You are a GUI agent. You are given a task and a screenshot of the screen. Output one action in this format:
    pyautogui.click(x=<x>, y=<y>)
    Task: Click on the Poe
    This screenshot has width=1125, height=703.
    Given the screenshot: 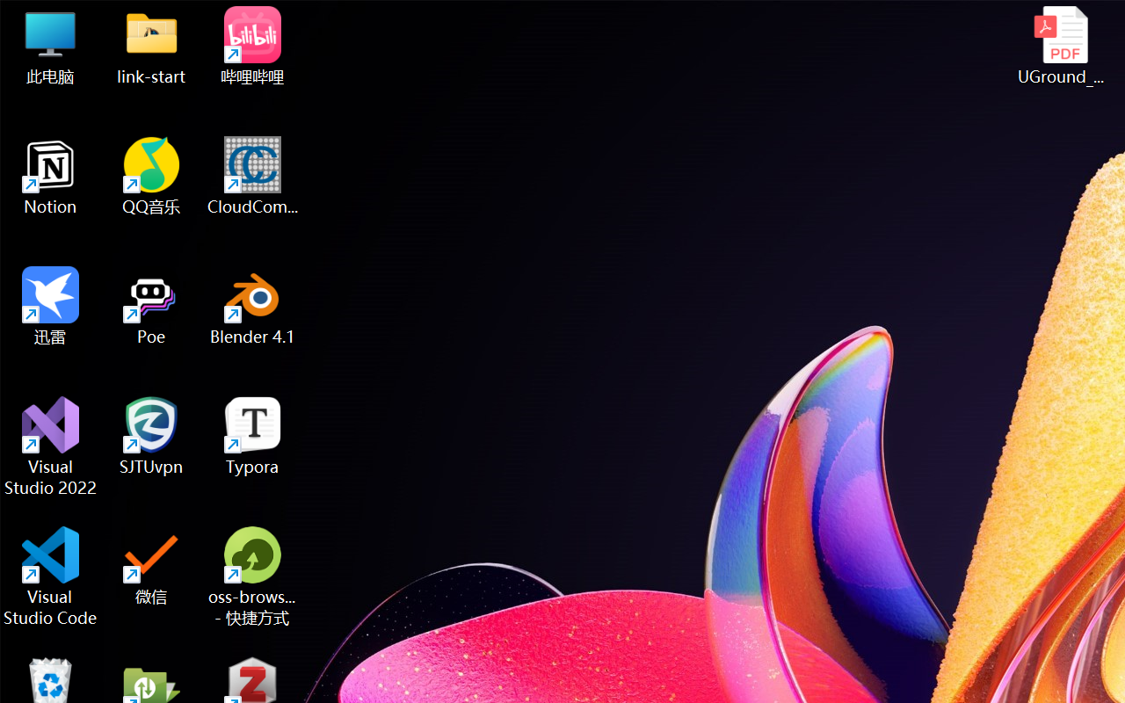 What is the action you would take?
    pyautogui.click(x=151, y=306)
    